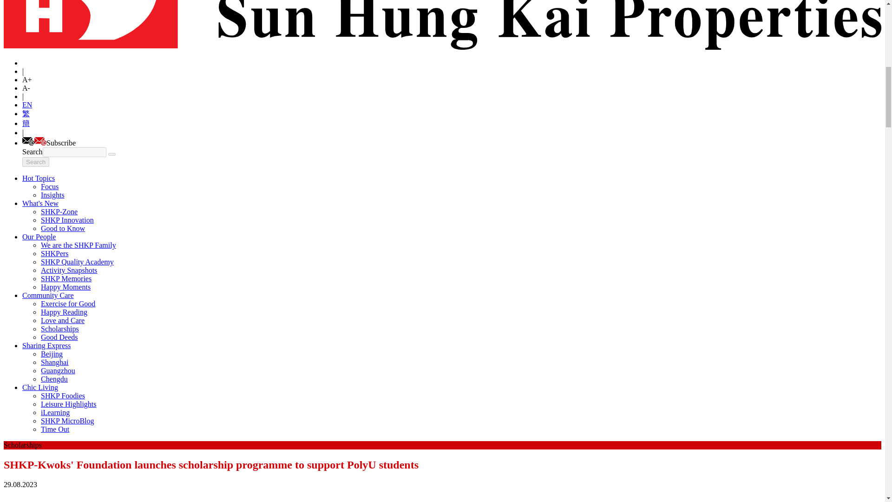 This screenshot has width=892, height=502. Describe the element at coordinates (55, 413) in the screenshot. I see `iLearning` at that location.